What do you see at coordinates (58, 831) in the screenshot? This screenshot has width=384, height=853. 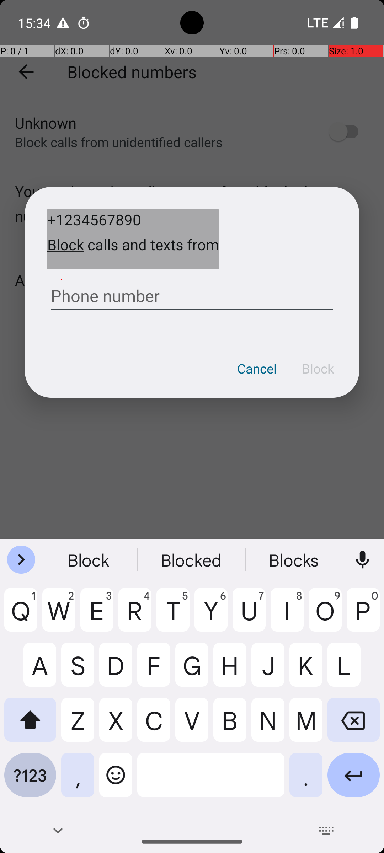 I see `Back` at bounding box center [58, 831].